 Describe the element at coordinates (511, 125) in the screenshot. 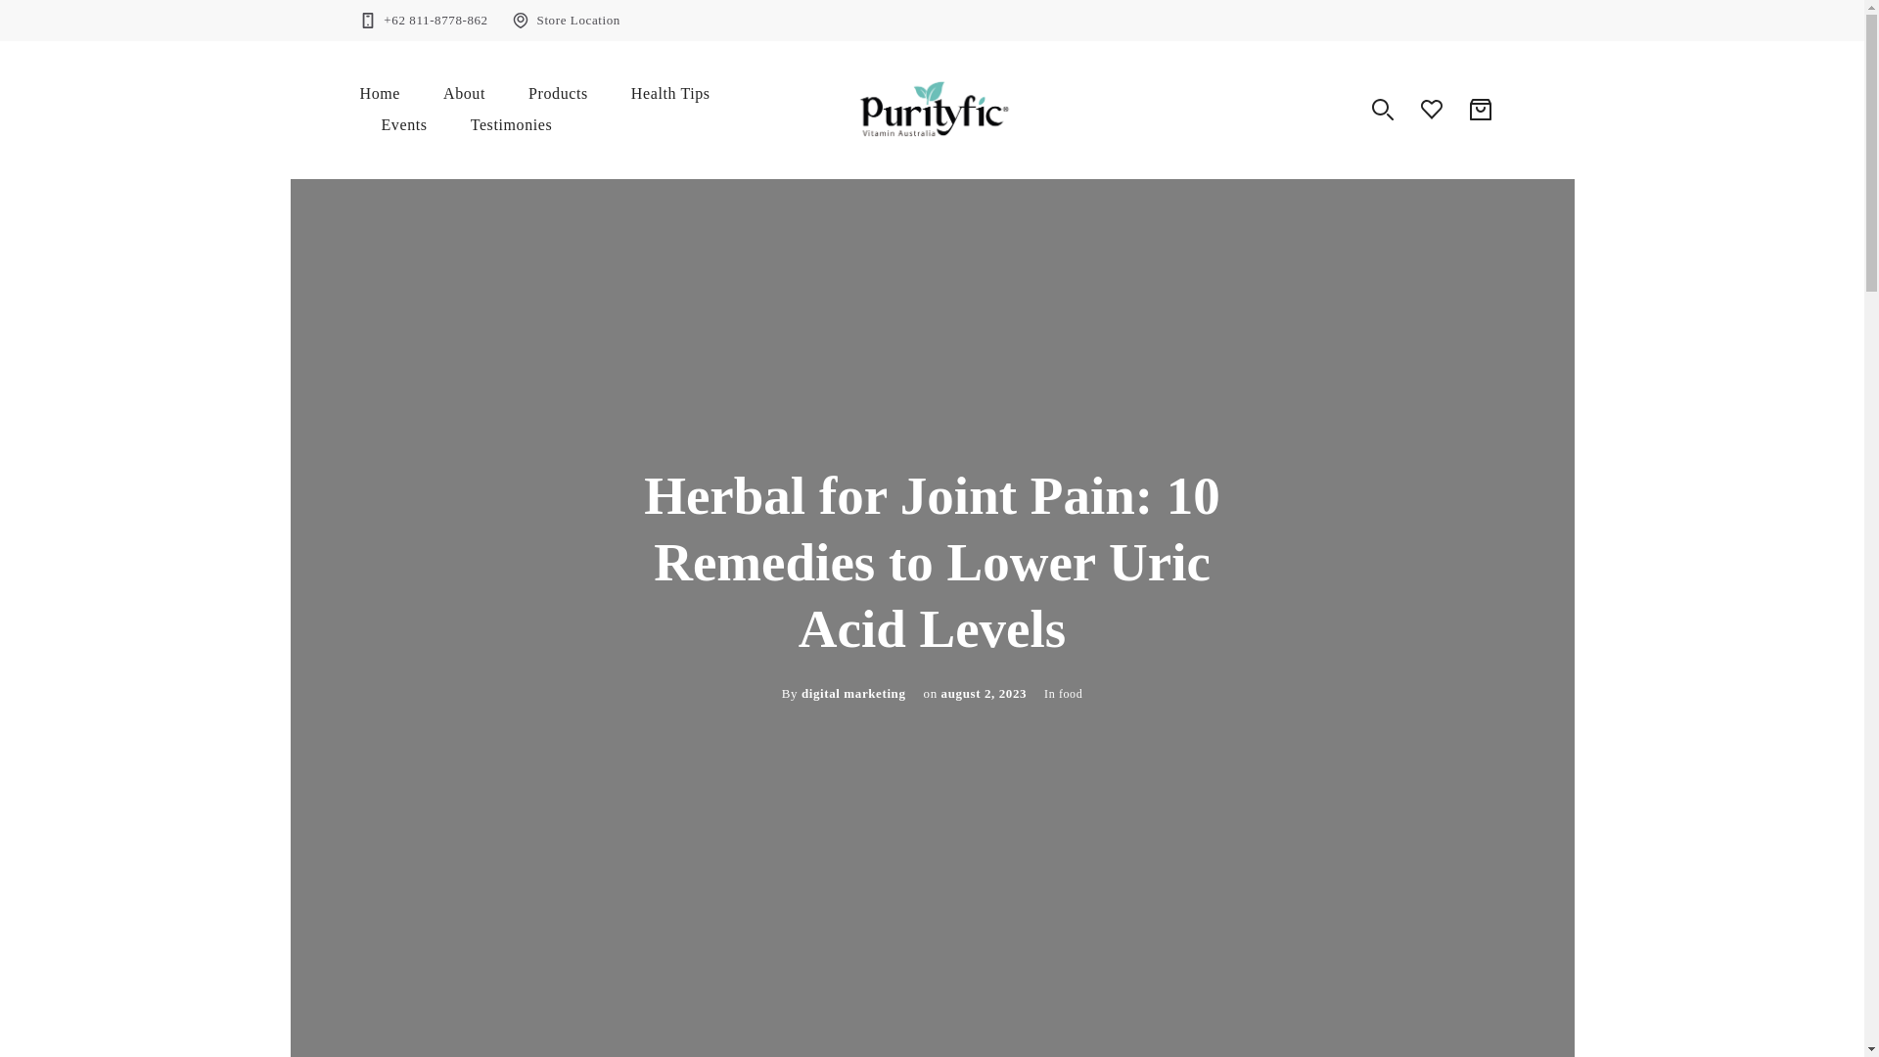

I see `Testimonies` at that location.